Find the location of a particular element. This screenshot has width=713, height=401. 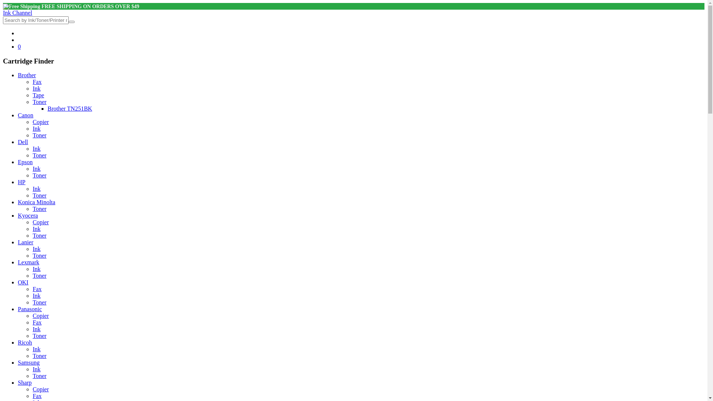

Kyocera is located at coordinates (28, 215).